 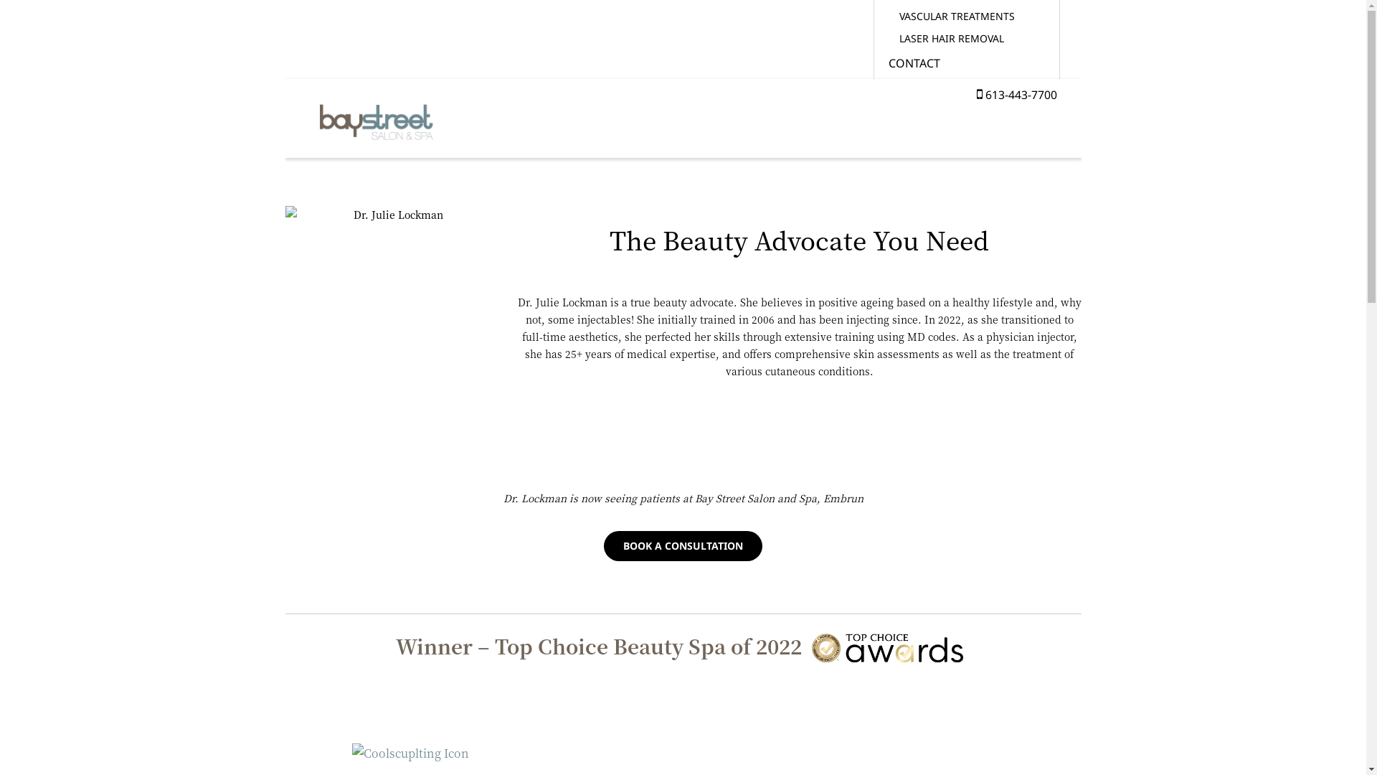 What do you see at coordinates (376, 118) in the screenshot?
I see `Bay Street Salon and Spa` at bounding box center [376, 118].